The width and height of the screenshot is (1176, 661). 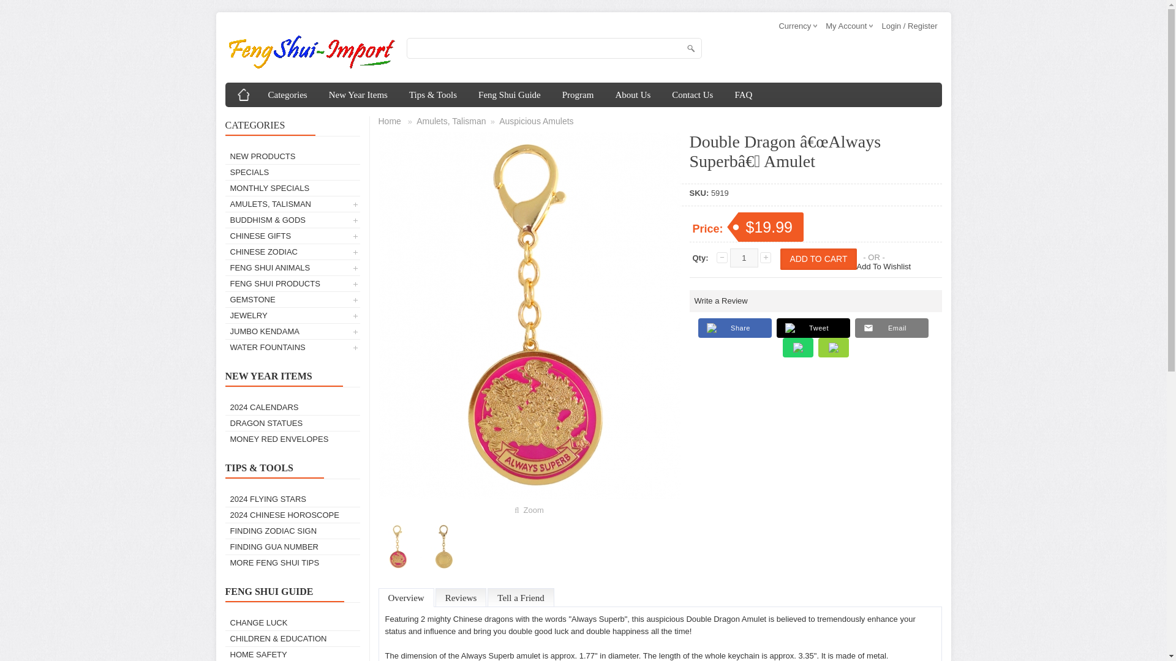 What do you see at coordinates (818, 259) in the screenshot?
I see `Add To Cart` at bounding box center [818, 259].